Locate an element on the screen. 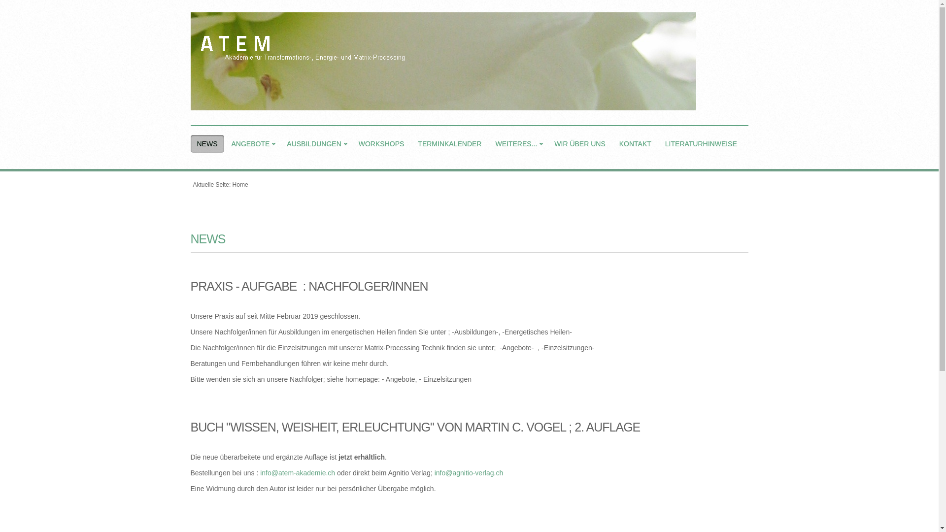 The height and width of the screenshot is (532, 946). KONTAKT is located at coordinates (636, 144).